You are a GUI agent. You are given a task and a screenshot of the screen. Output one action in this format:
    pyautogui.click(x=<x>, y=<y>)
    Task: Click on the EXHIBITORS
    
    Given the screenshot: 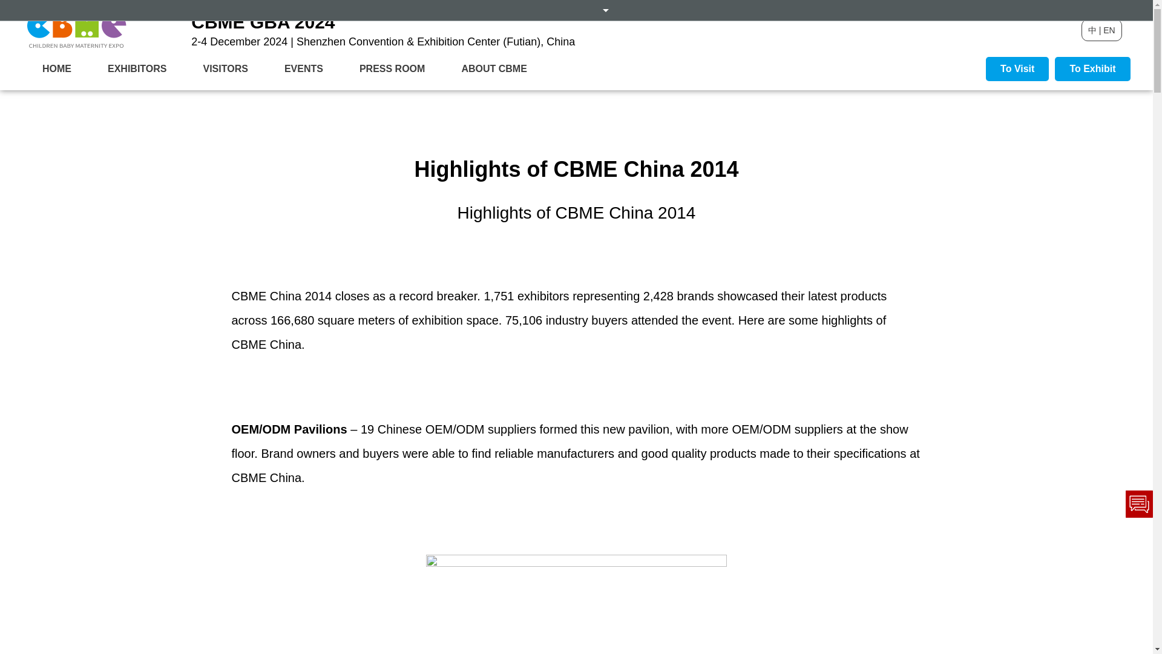 What is the action you would take?
    pyautogui.click(x=137, y=69)
    